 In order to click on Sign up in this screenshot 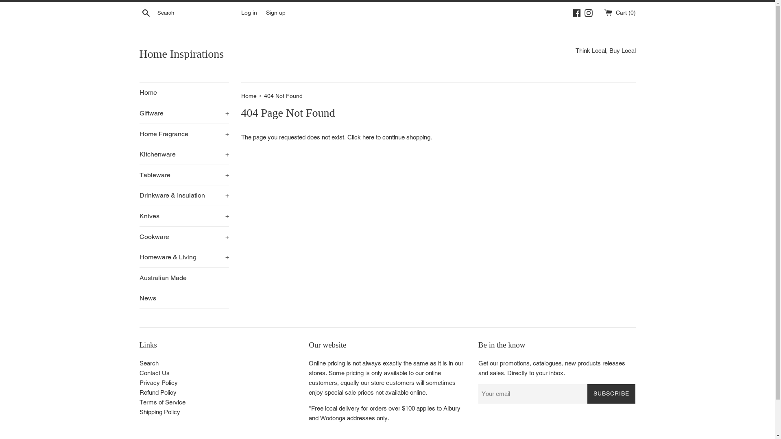, I will do `click(276, 12)`.